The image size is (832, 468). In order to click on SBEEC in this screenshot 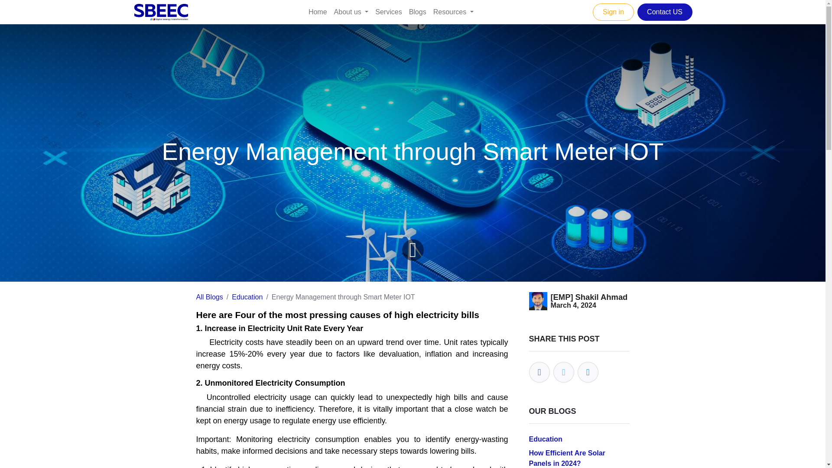, I will do `click(161, 12)`.